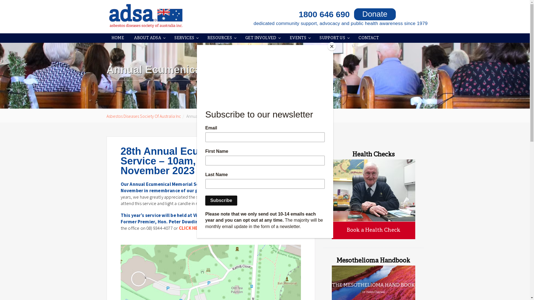 Image resolution: width=534 pixels, height=300 pixels. I want to click on Donate, so click(375, 14).